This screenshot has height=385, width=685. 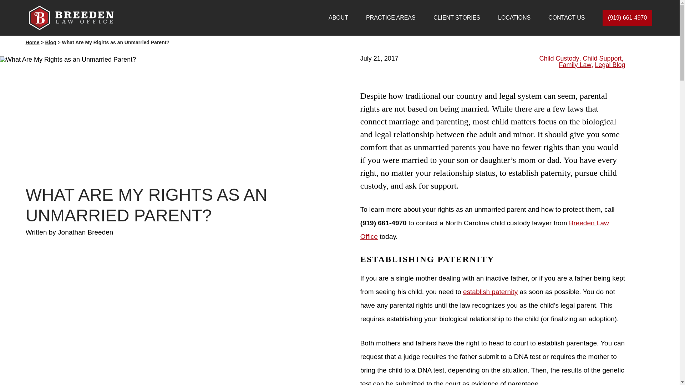 What do you see at coordinates (391, 18) in the screenshot?
I see `PRACTICE AREAS` at bounding box center [391, 18].